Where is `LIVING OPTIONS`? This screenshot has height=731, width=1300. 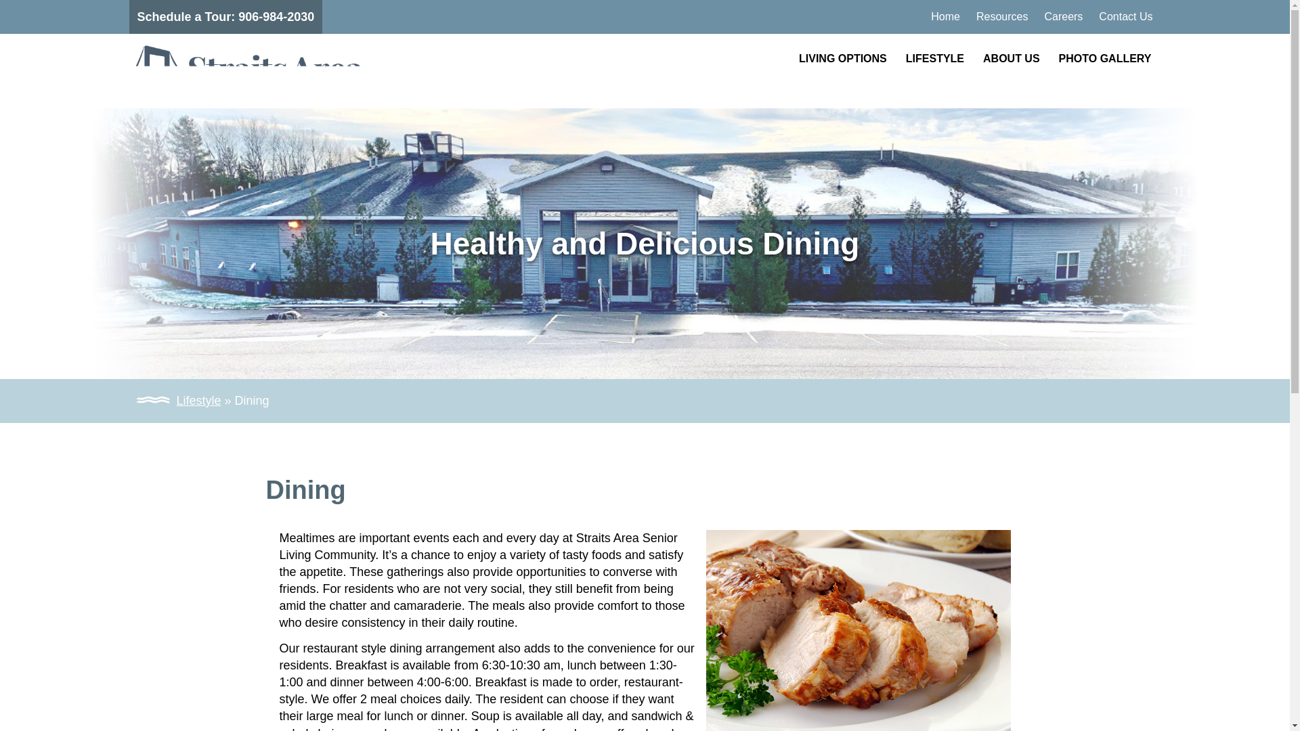
LIVING OPTIONS is located at coordinates (842, 58).